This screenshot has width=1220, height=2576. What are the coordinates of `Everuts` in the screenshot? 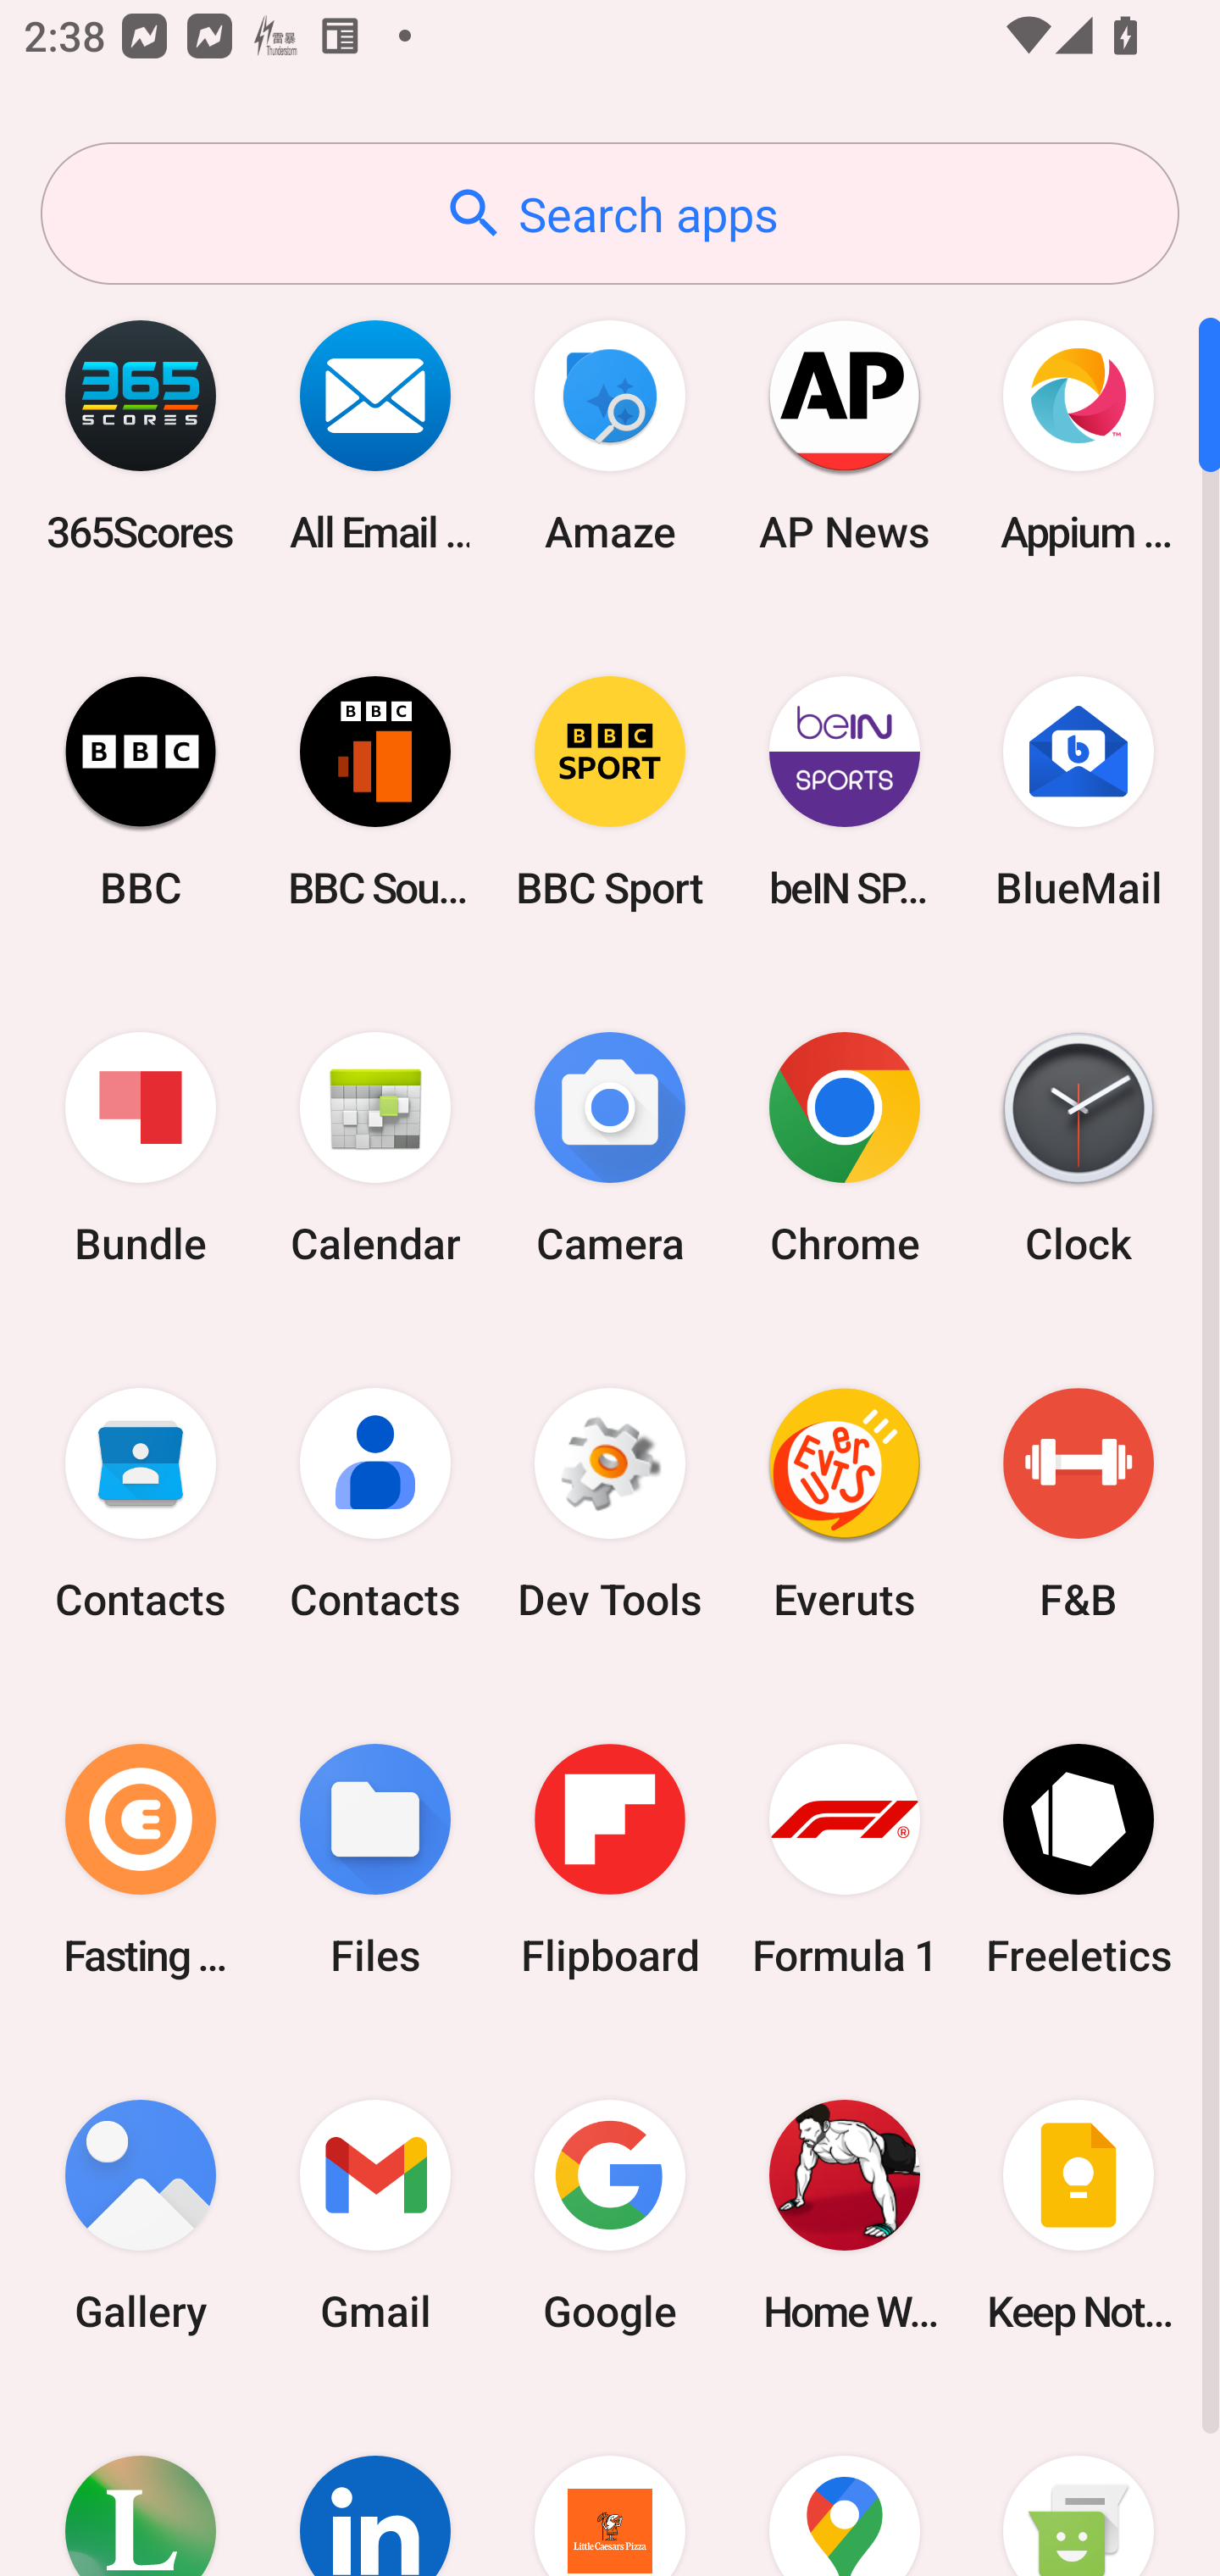 It's located at (844, 1504).